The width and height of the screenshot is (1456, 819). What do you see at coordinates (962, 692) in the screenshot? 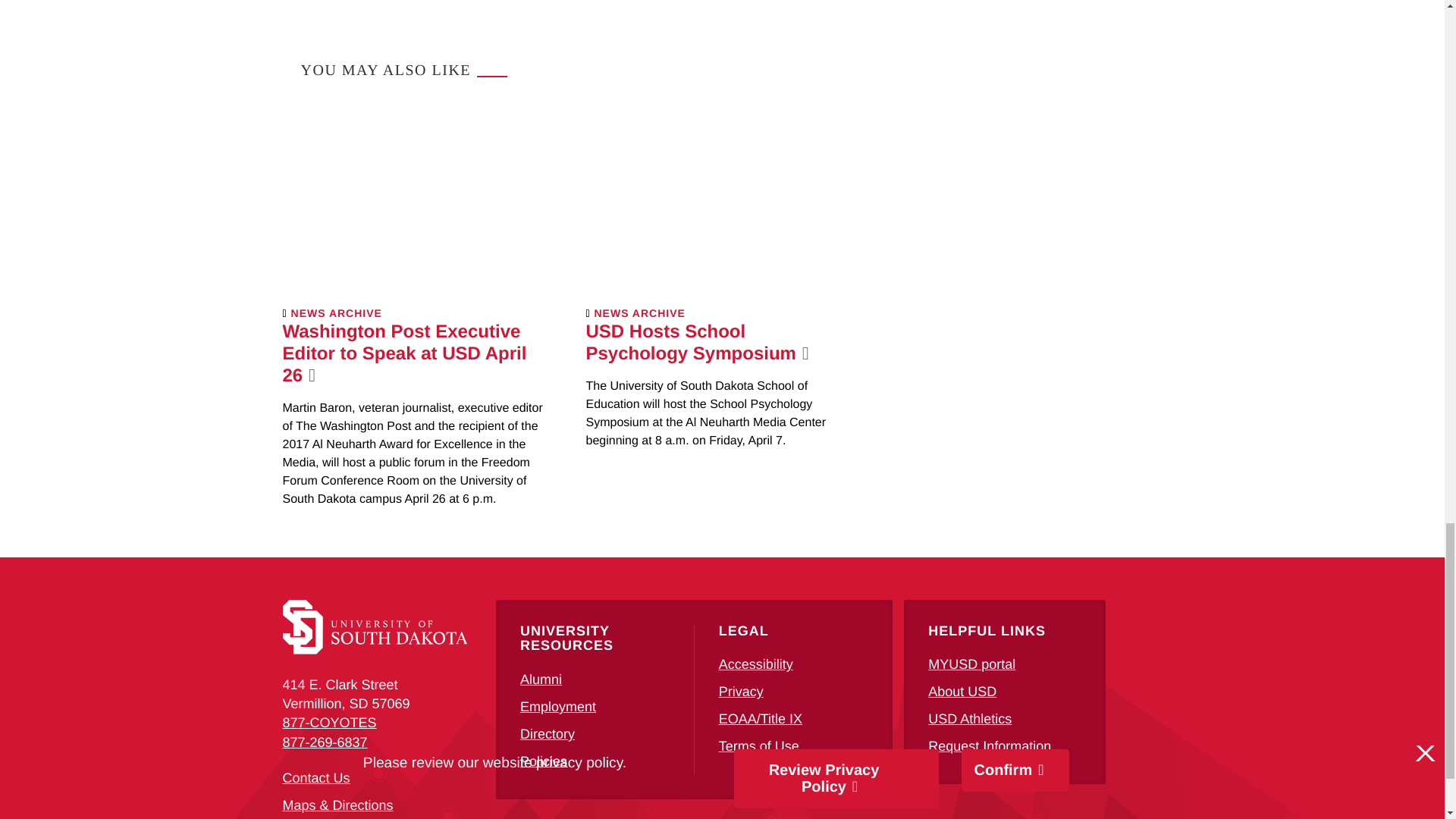
I see `About USD` at bounding box center [962, 692].